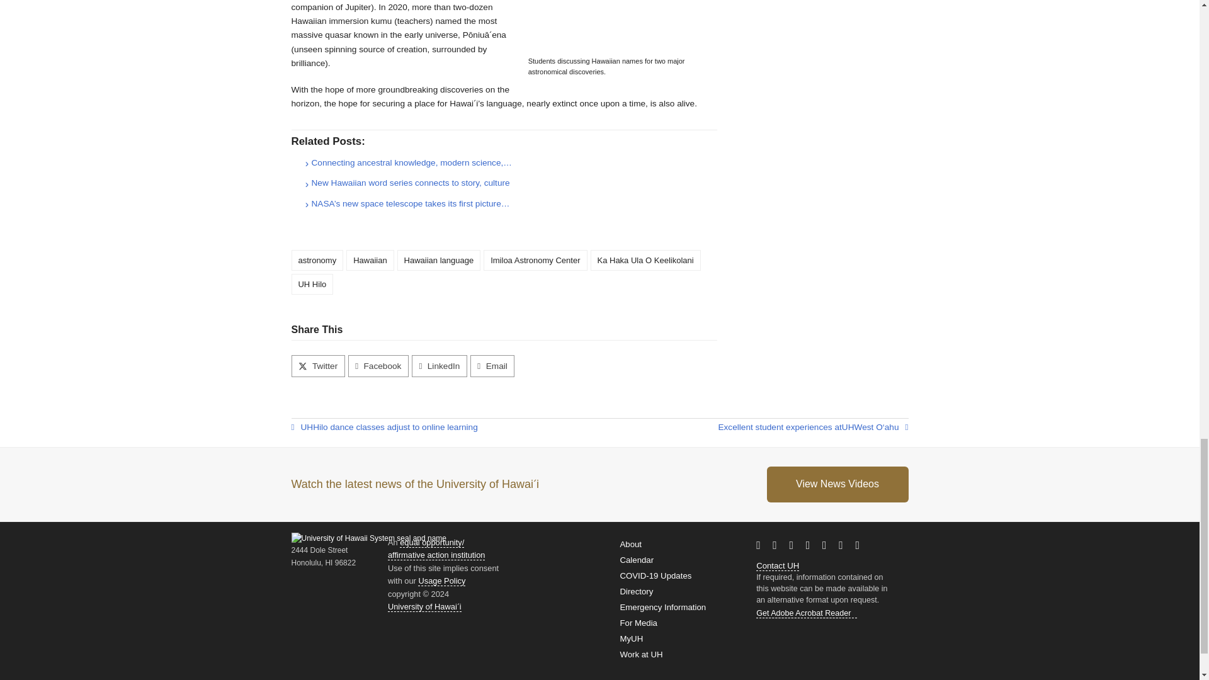  I want to click on UH System home, so click(424, 607).